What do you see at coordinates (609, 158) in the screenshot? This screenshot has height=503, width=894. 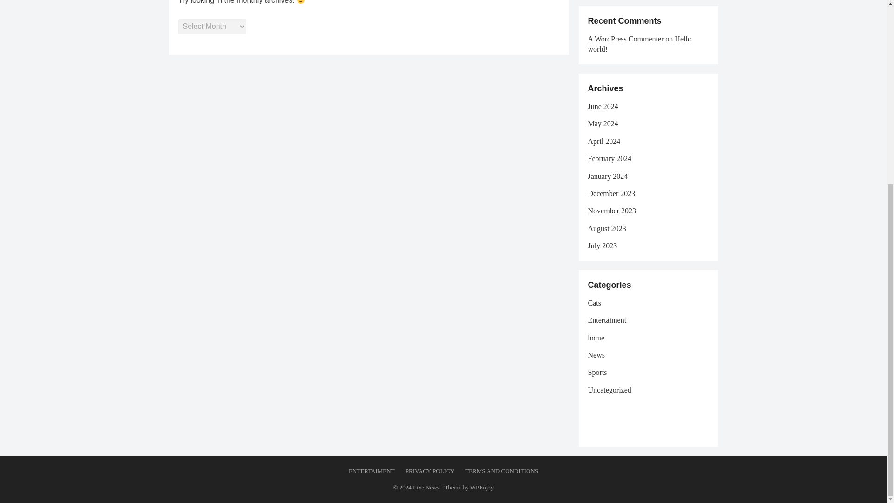 I see `February 2024` at bounding box center [609, 158].